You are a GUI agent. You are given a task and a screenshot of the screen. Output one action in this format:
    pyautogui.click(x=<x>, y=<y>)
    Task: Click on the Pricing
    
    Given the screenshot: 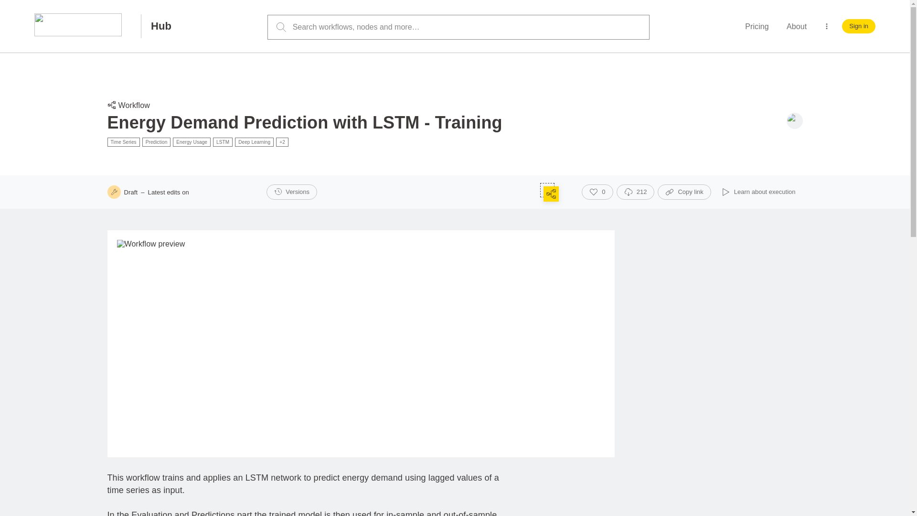 What is the action you would take?
    pyautogui.click(x=757, y=26)
    